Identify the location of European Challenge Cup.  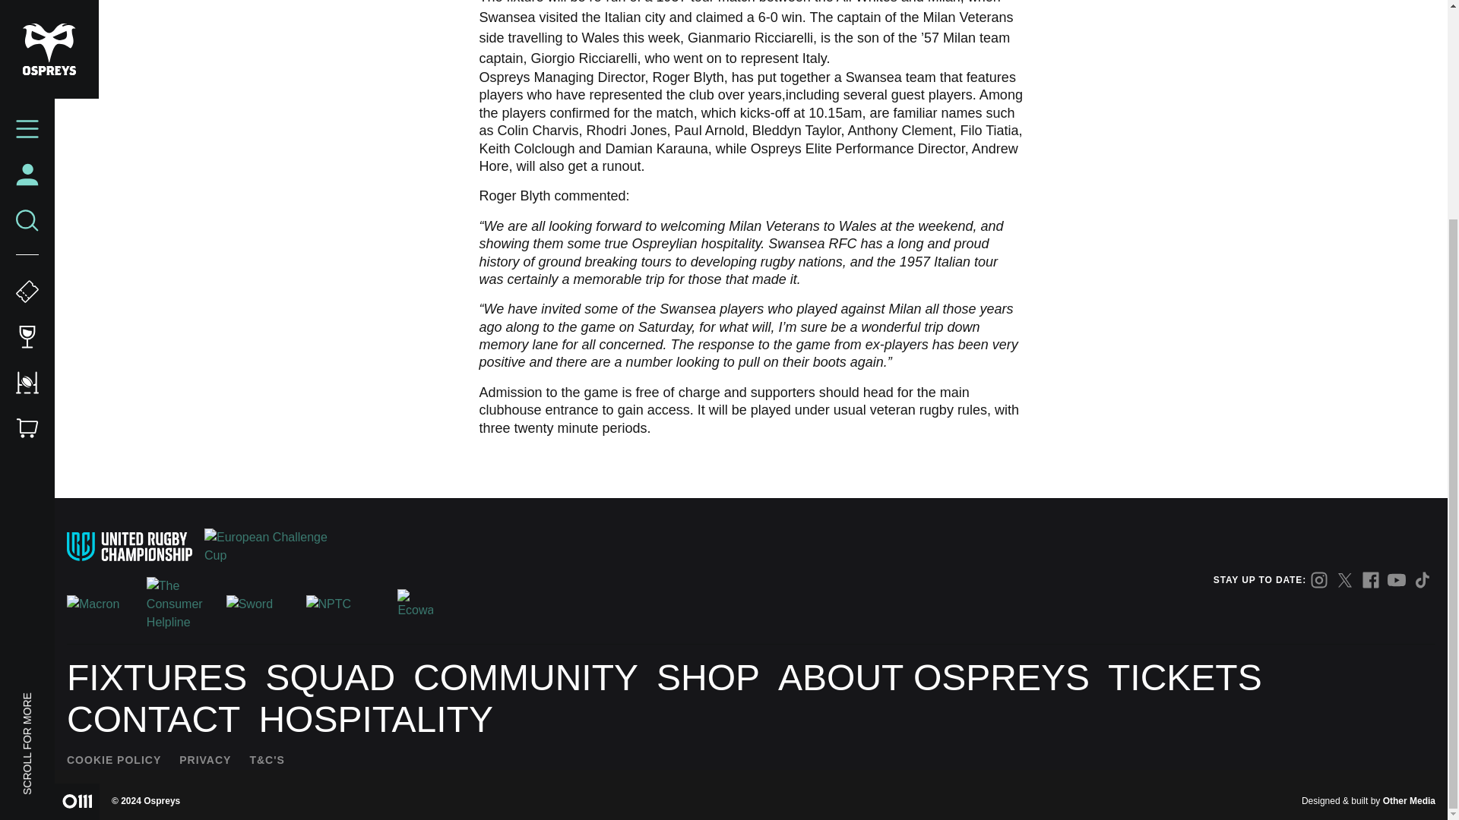
(266, 547).